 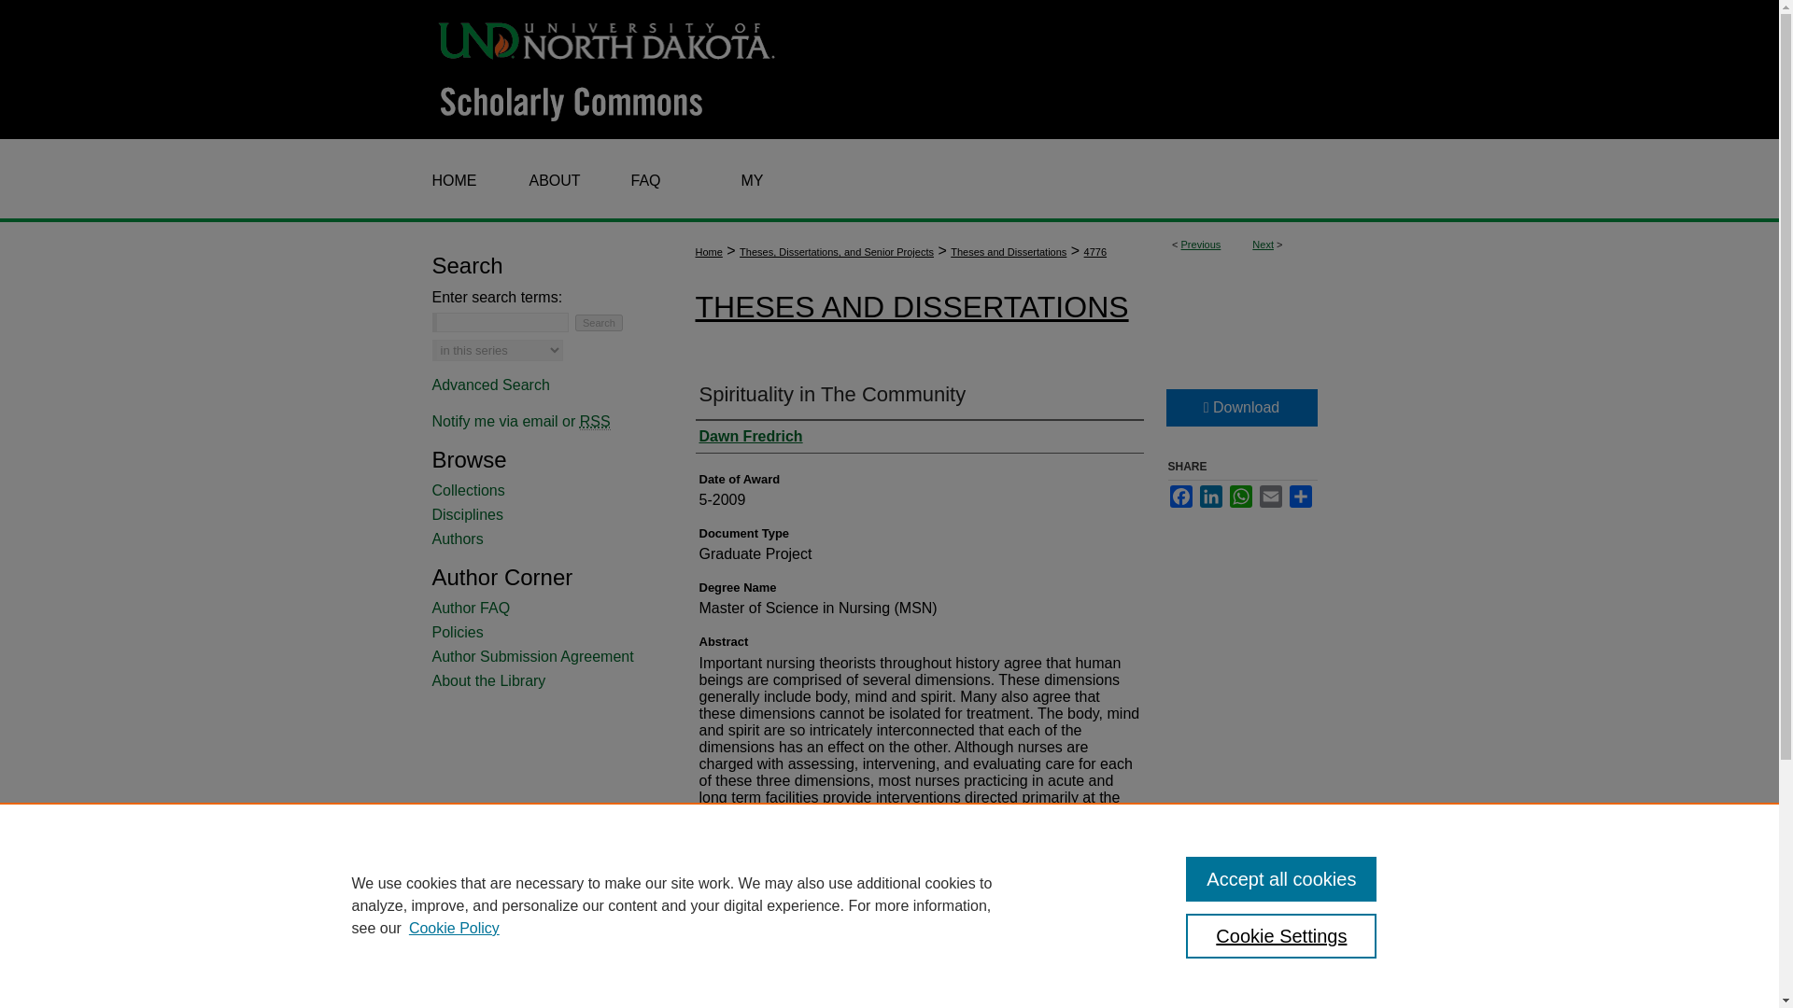 I want to click on Authors, so click(x=544, y=539).